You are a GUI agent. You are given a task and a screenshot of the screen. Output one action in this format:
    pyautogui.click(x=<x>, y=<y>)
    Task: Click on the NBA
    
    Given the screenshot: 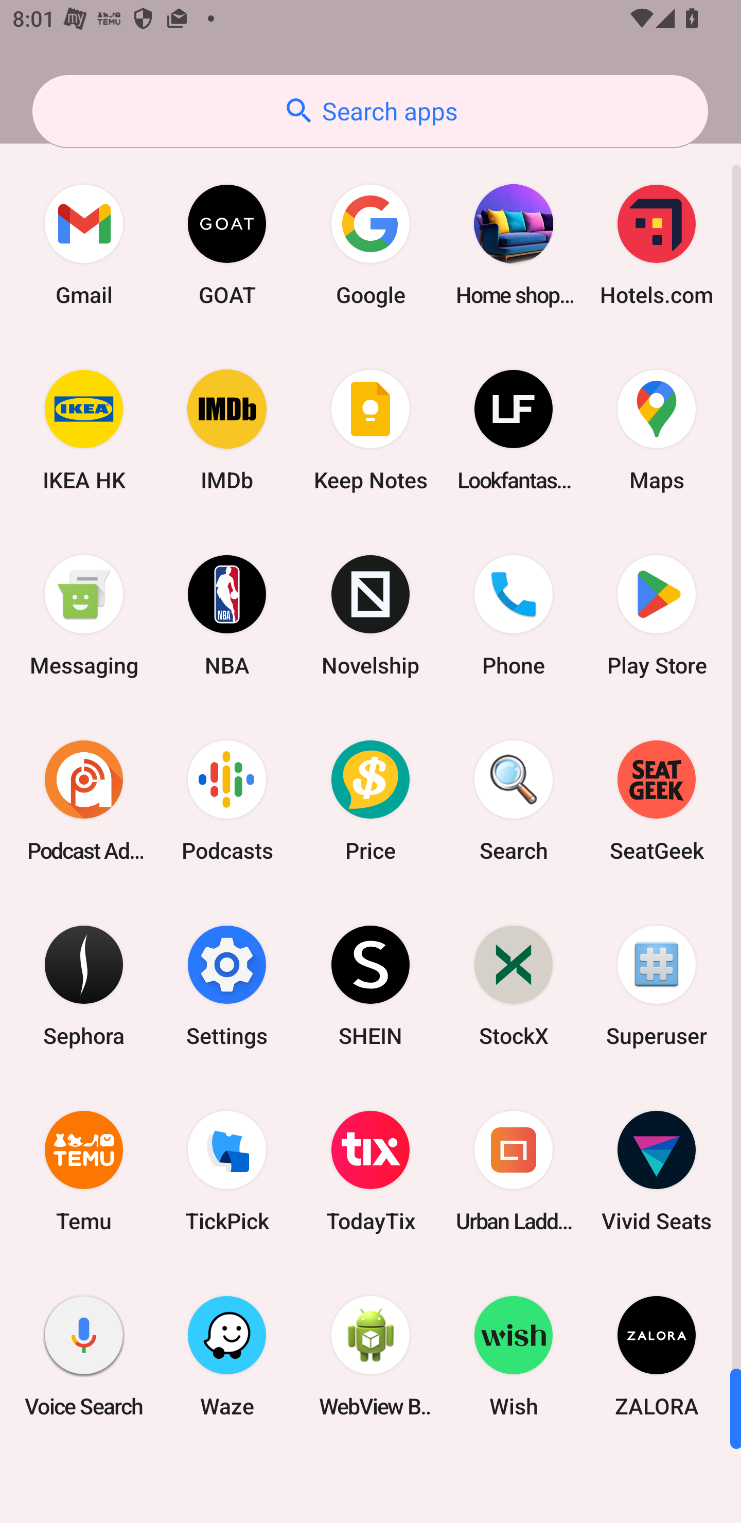 What is the action you would take?
    pyautogui.click(x=227, y=615)
    